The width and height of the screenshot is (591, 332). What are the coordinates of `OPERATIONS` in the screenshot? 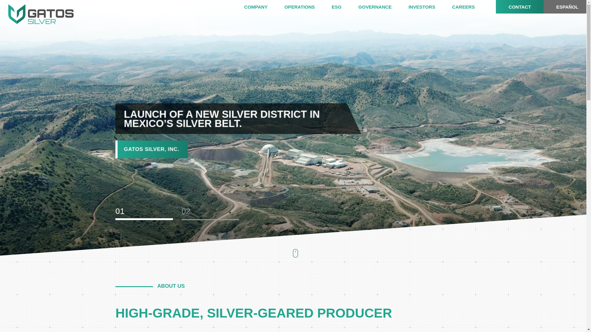 It's located at (308, 7).